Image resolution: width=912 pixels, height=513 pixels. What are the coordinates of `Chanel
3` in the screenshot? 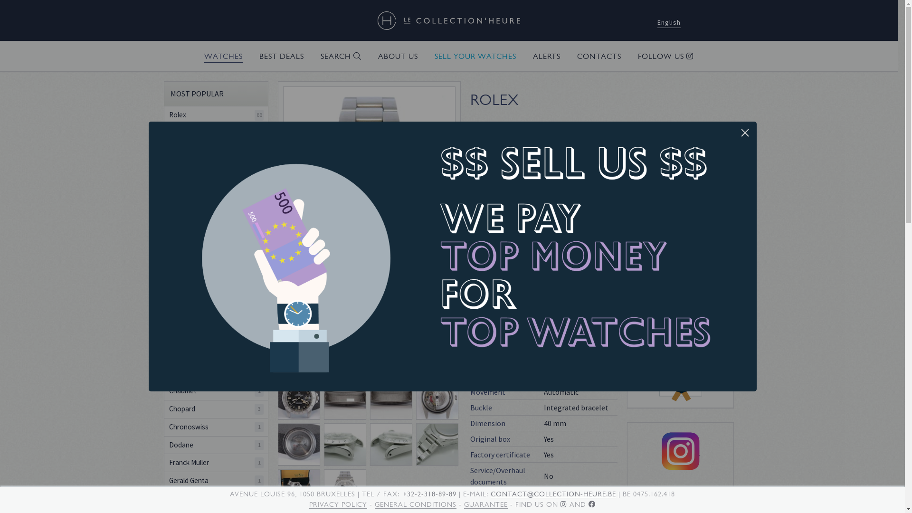 It's located at (216, 373).